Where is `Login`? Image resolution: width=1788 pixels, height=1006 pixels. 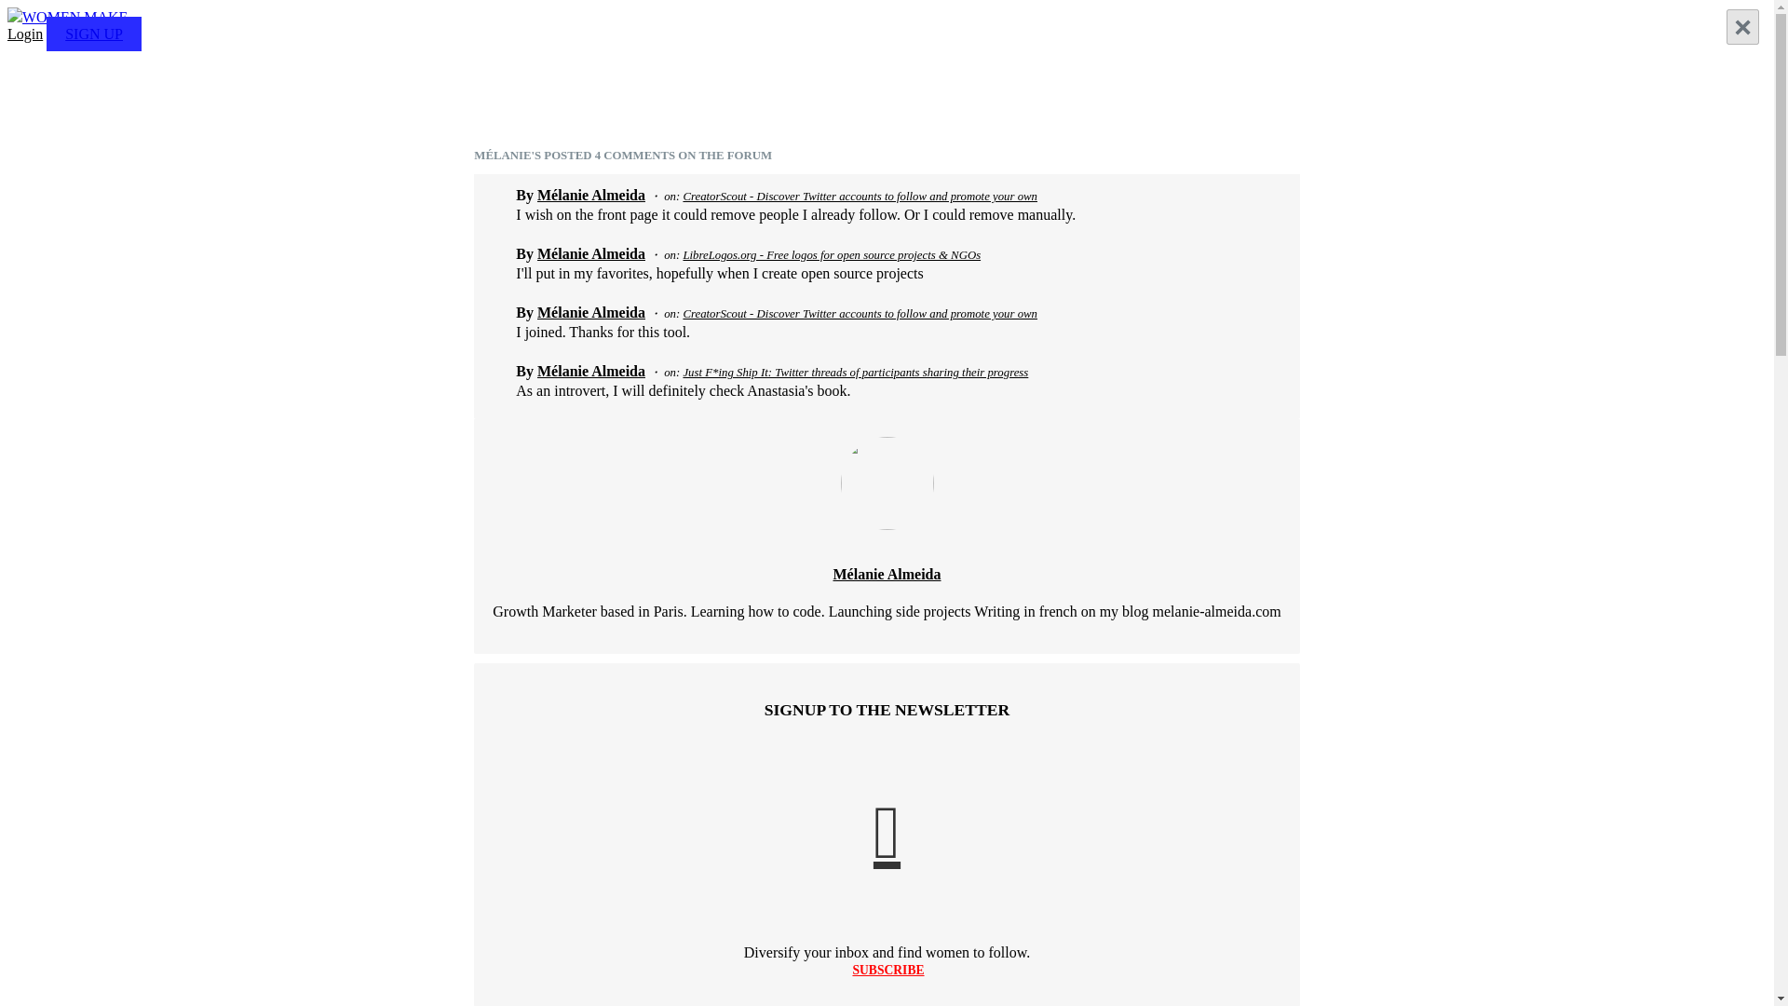
Login is located at coordinates (24, 34).